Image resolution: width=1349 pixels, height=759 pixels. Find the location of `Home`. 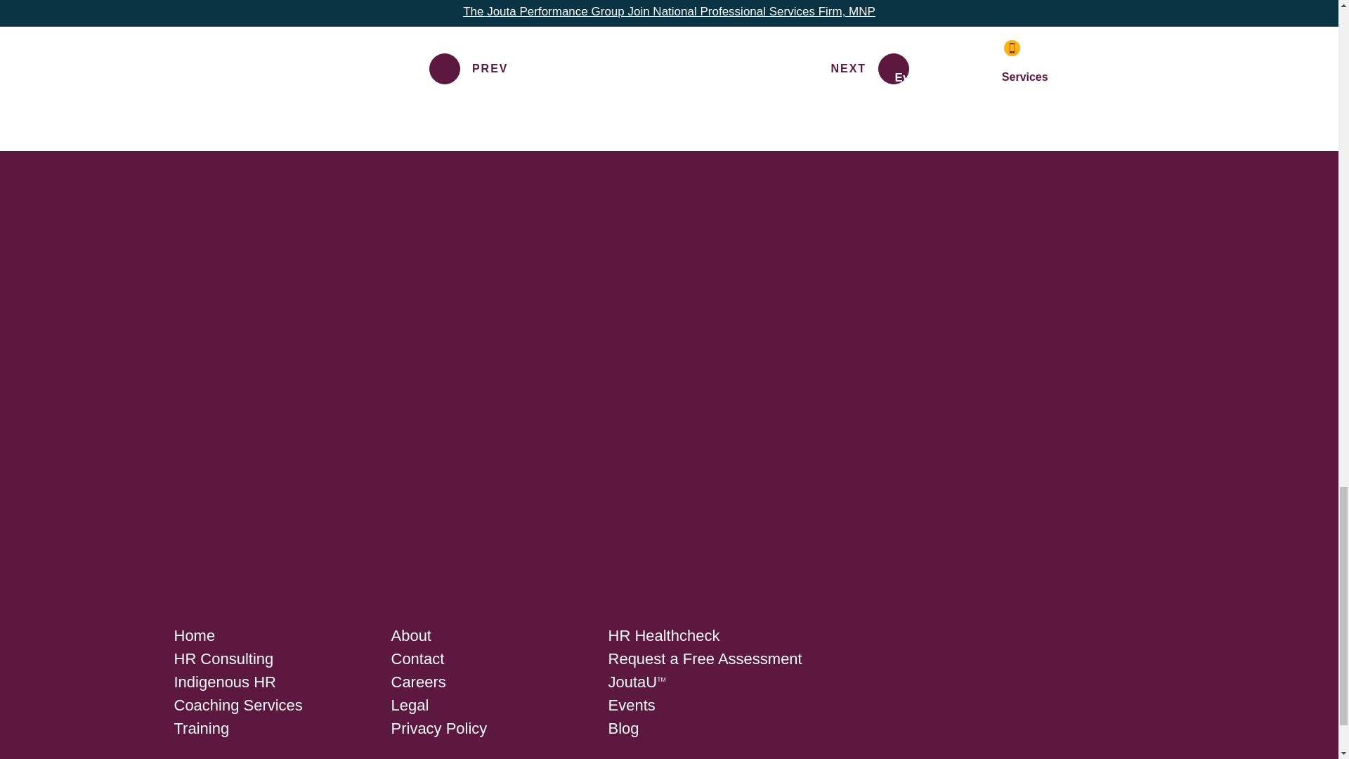

Home is located at coordinates (195, 635).